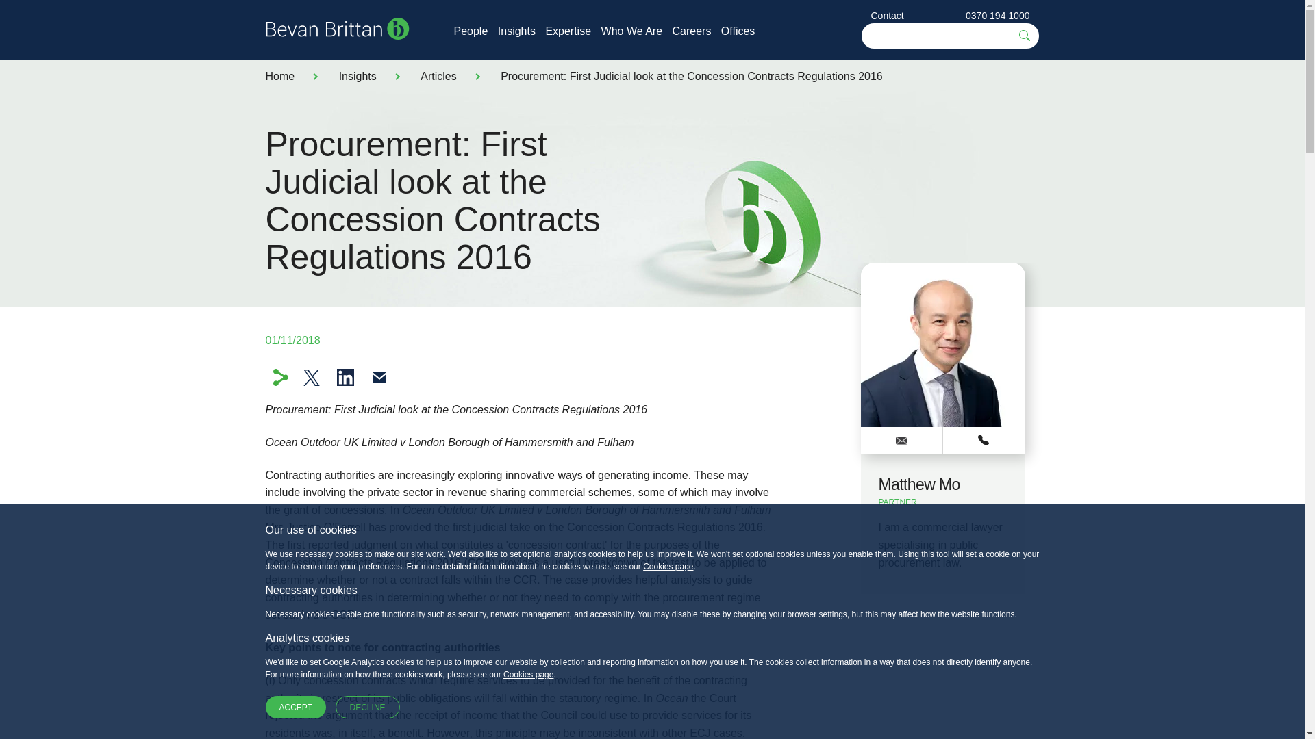 This screenshot has width=1315, height=739. I want to click on LinkedIn, so click(345, 376).